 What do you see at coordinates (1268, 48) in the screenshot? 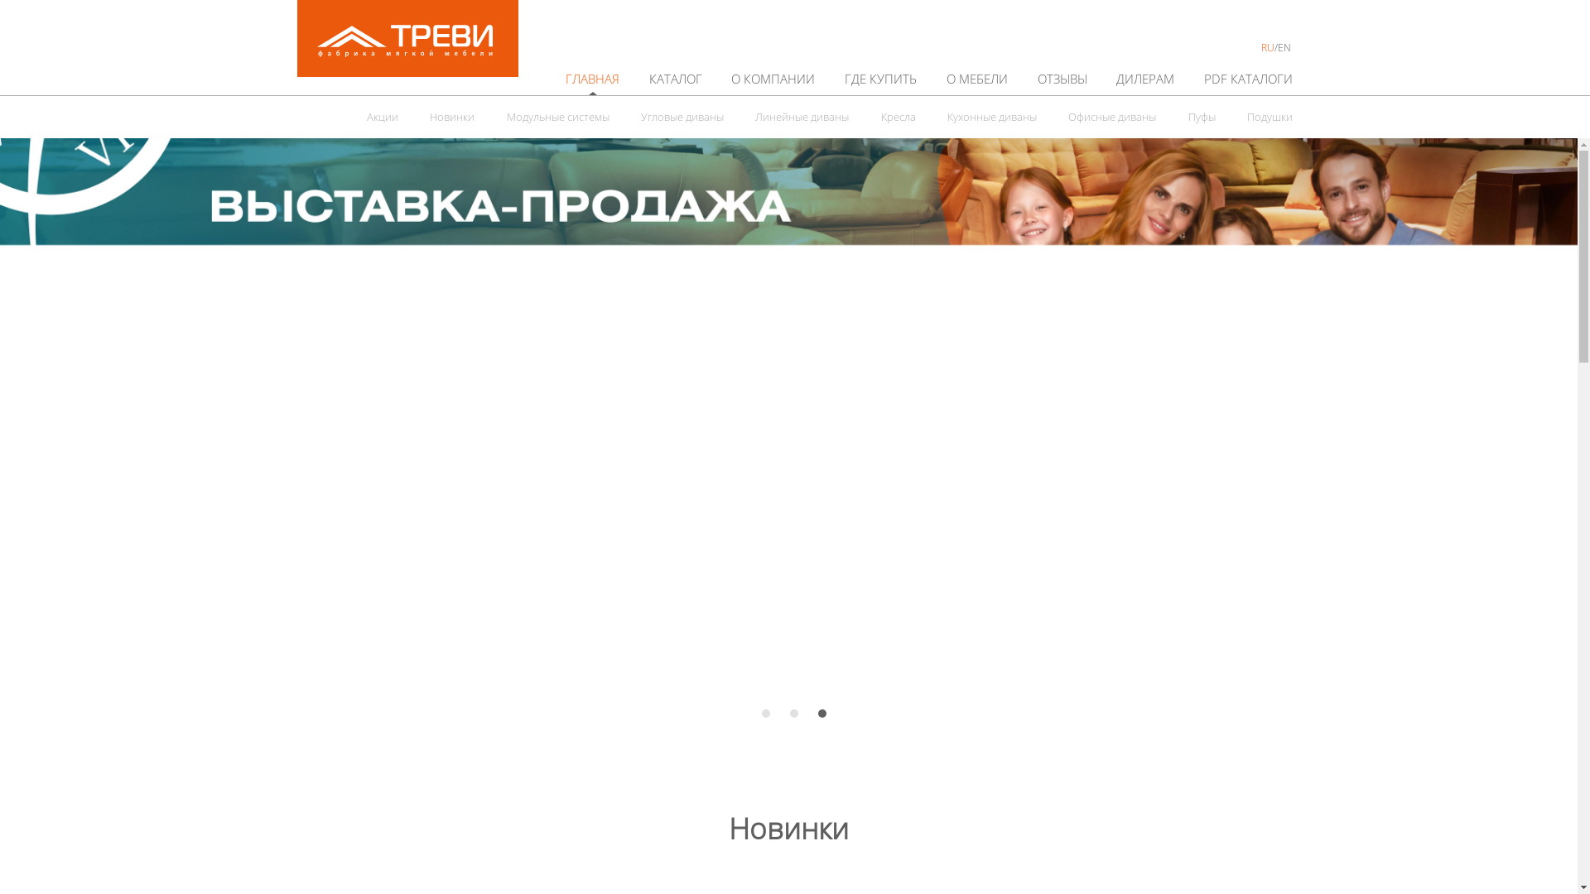
I see `RU` at bounding box center [1268, 48].